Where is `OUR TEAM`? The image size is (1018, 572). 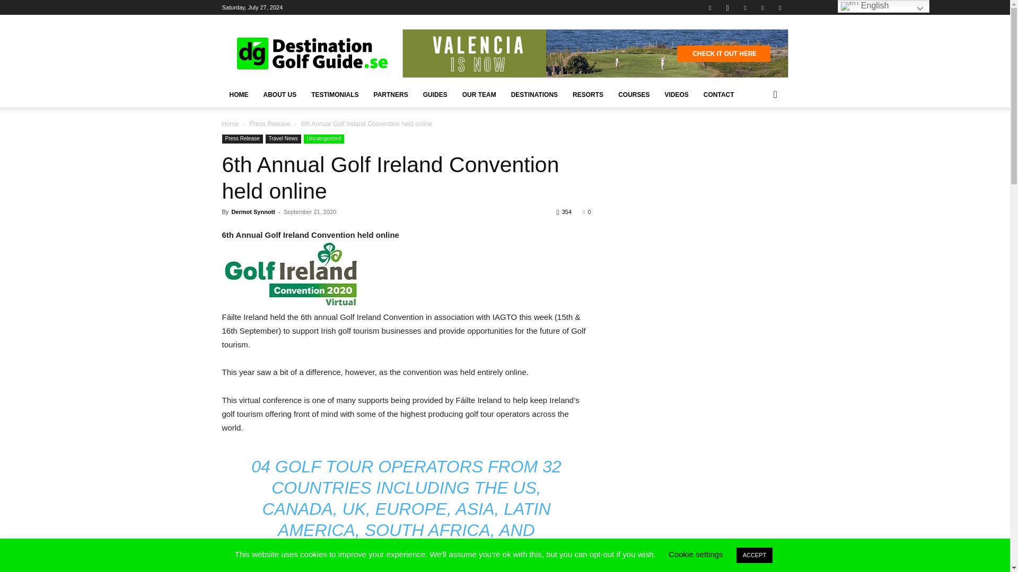
OUR TEAM is located at coordinates (479, 95).